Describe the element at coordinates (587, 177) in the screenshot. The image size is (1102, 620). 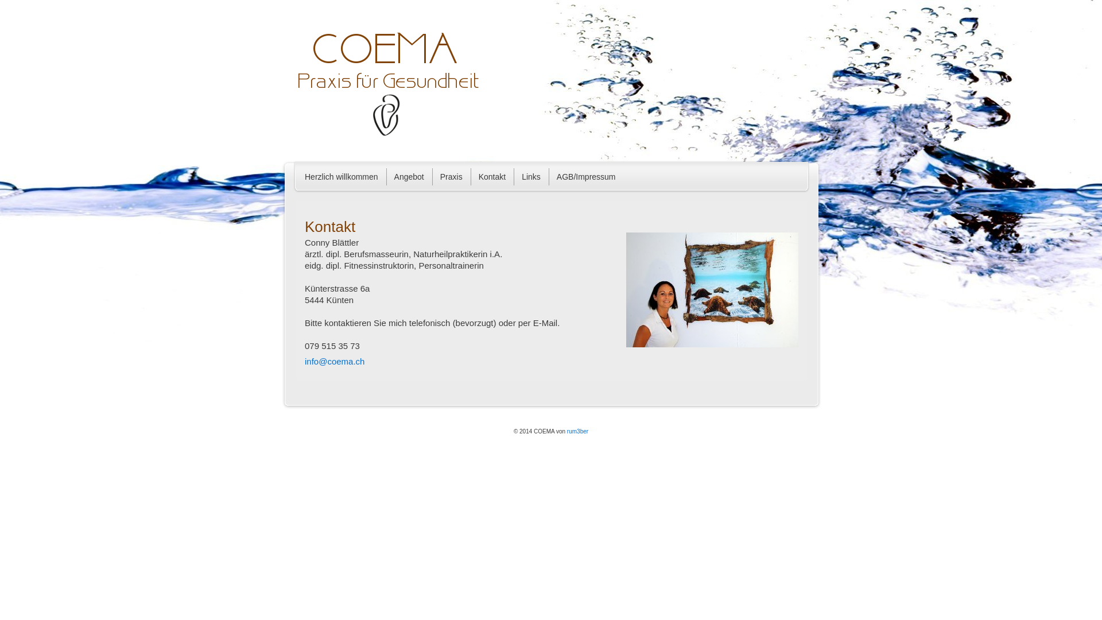
I see `AGB/Impressum` at that location.